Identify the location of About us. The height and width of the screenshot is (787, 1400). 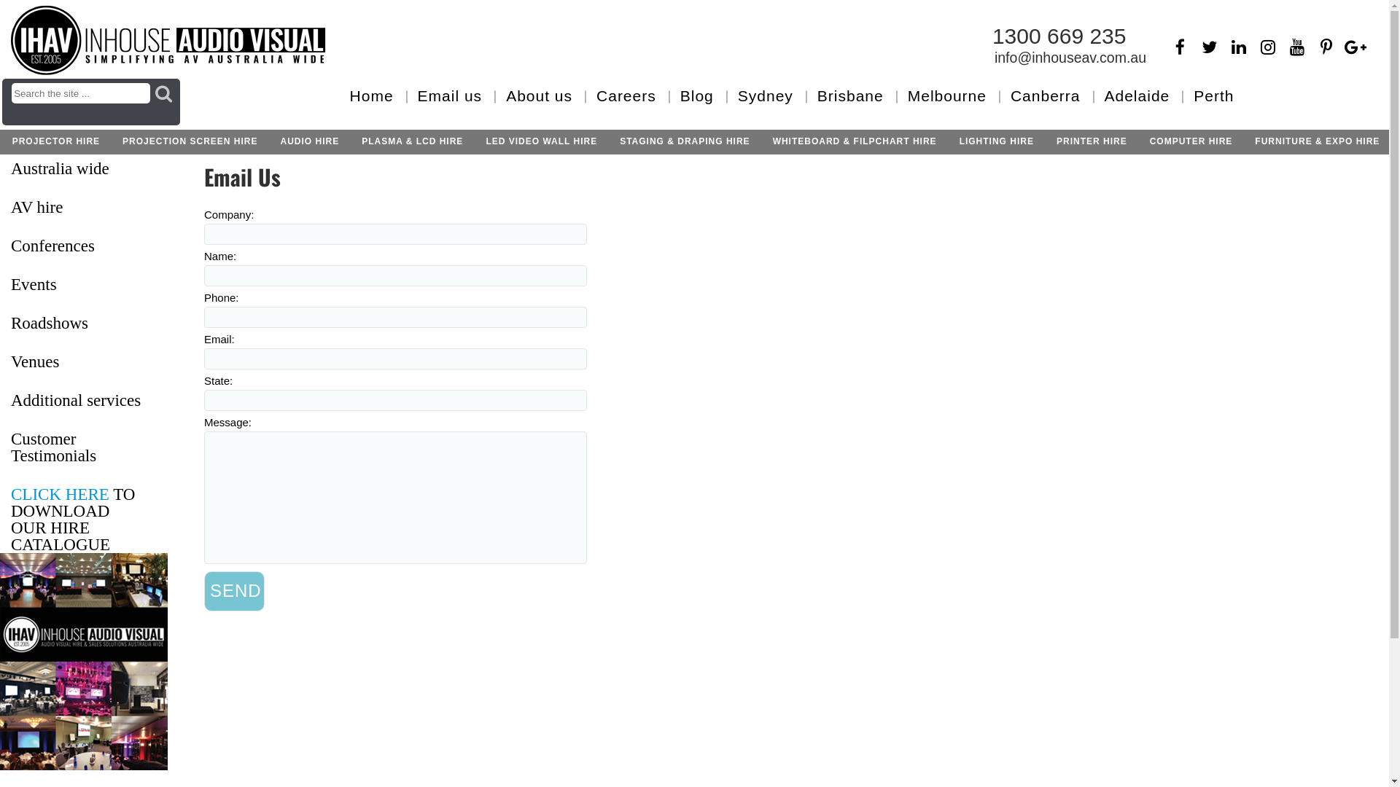
(540, 96).